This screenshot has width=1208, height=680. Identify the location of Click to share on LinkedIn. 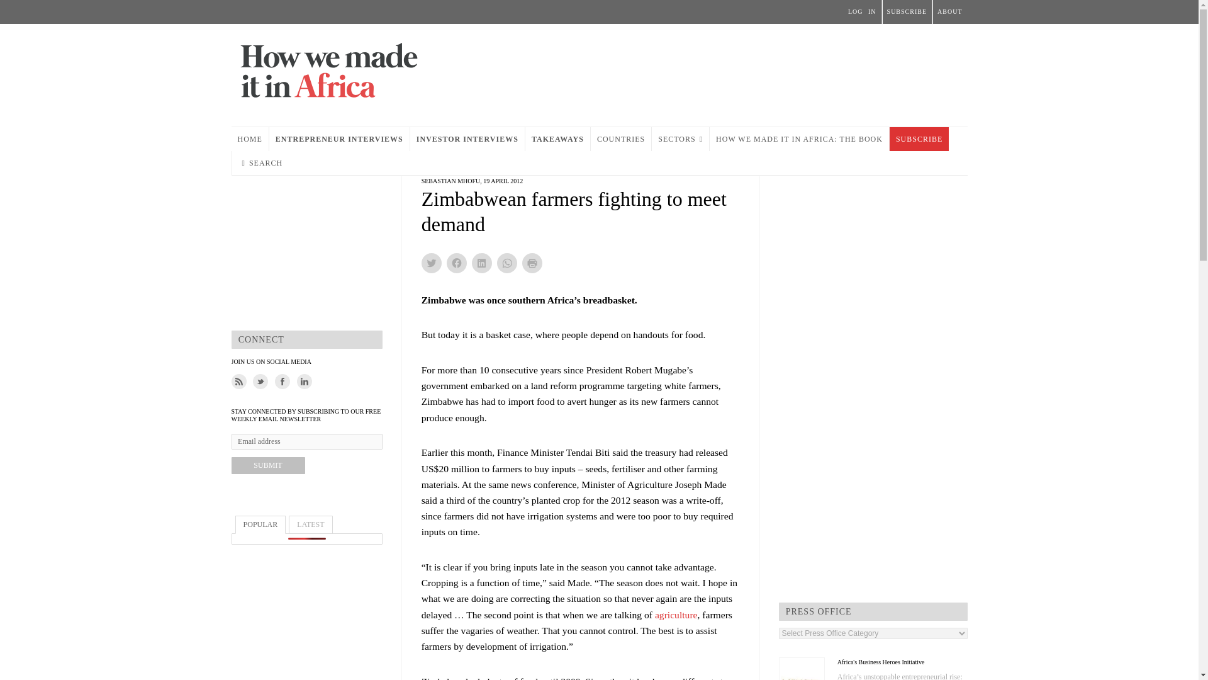
(482, 263).